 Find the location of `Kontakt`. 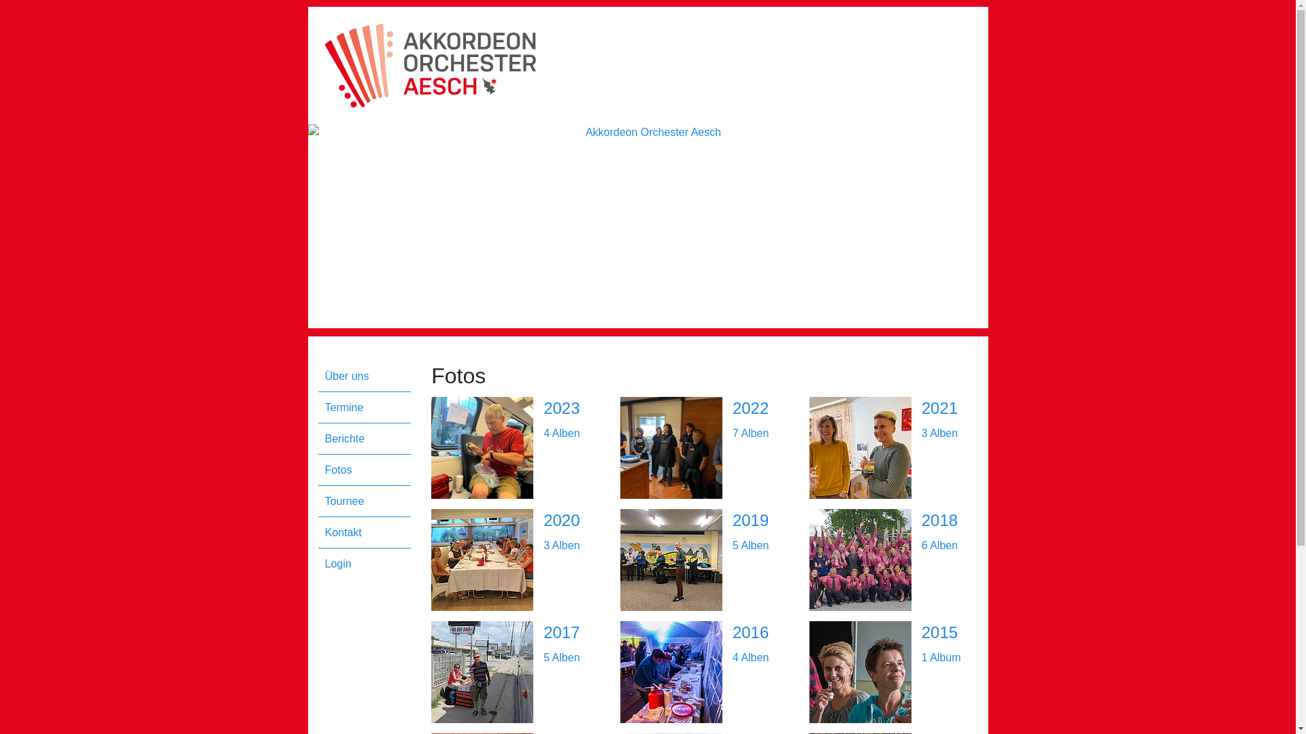

Kontakt is located at coordinates (369, 533).